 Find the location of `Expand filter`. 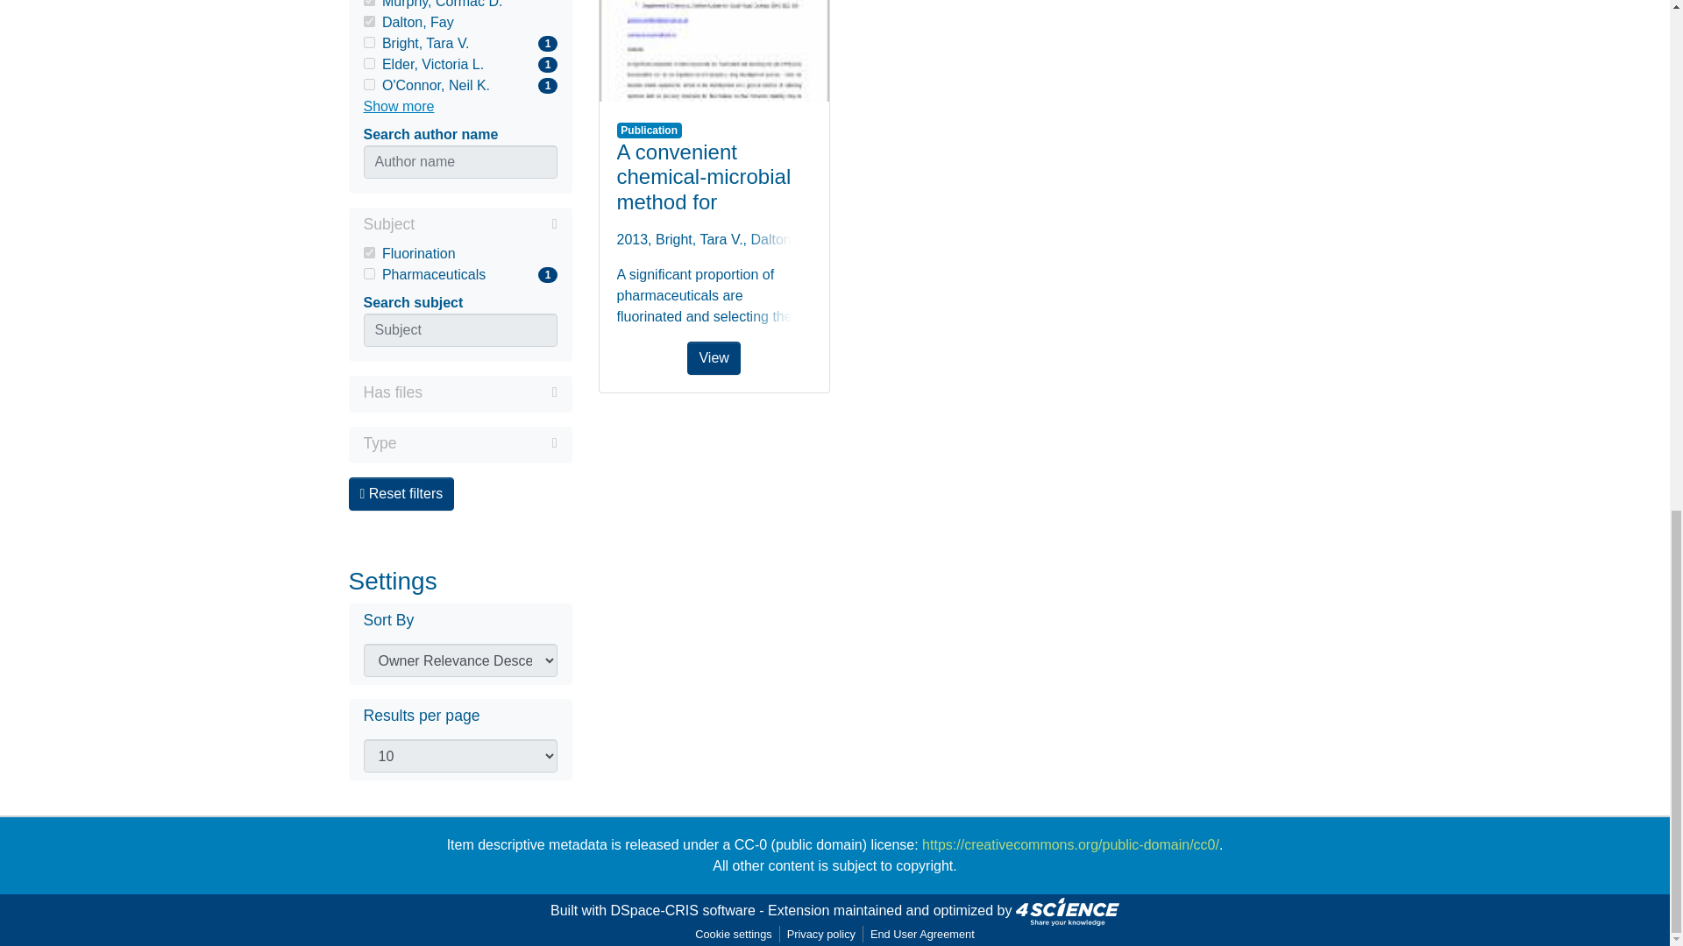

Expand filter is located at coordinates (459, 65).